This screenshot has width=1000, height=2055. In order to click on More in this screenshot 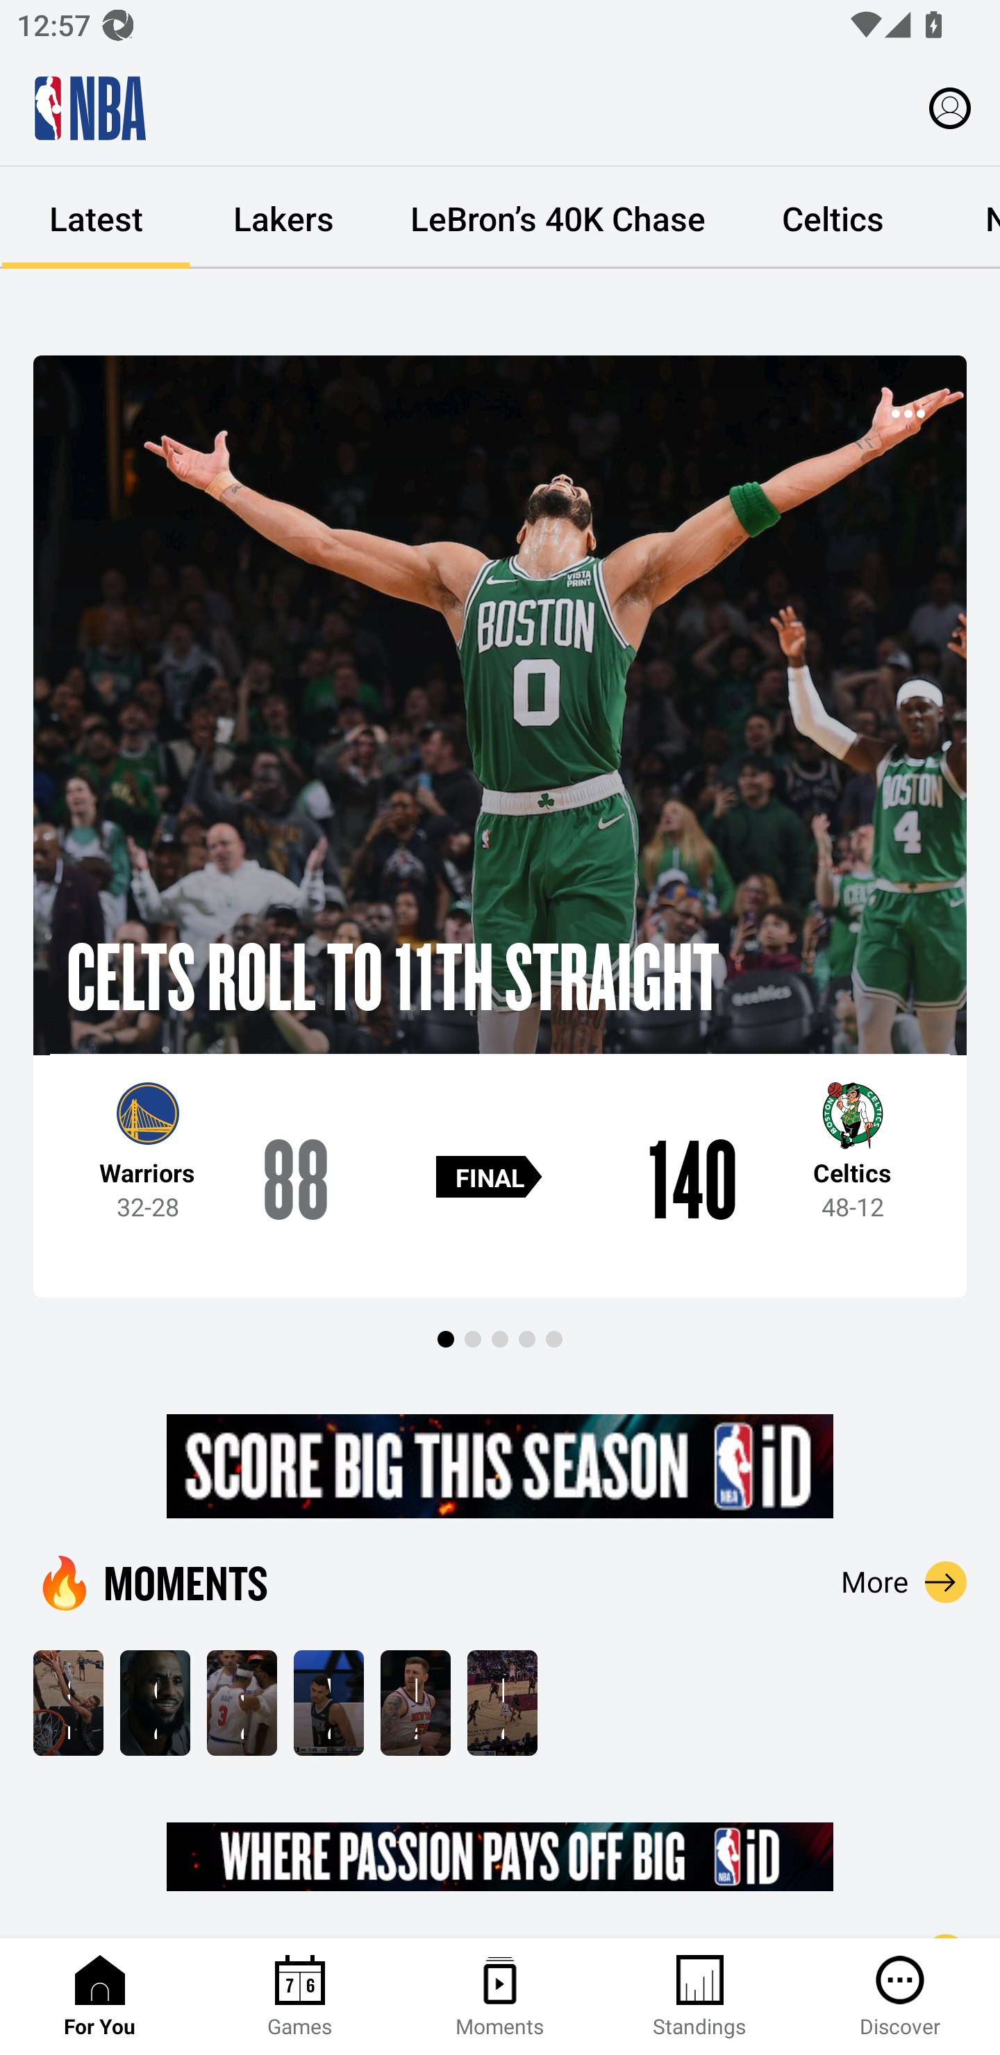, I will do `click(904, 1582)`.